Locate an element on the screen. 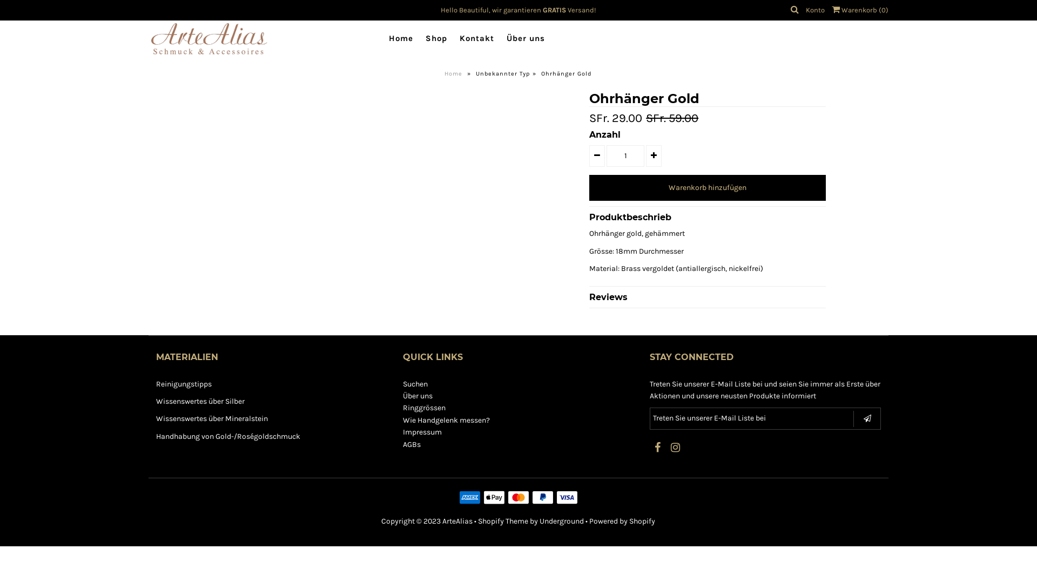 Image resolution: width=1037 pixels, height=583 pixels. Home is located at coordinates (455, 73).